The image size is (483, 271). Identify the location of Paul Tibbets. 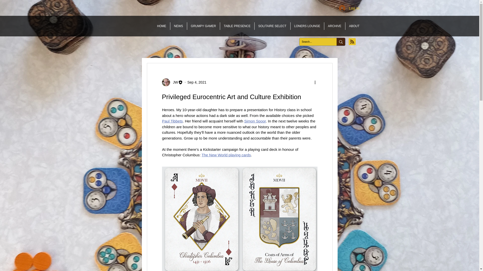
(172, 121).